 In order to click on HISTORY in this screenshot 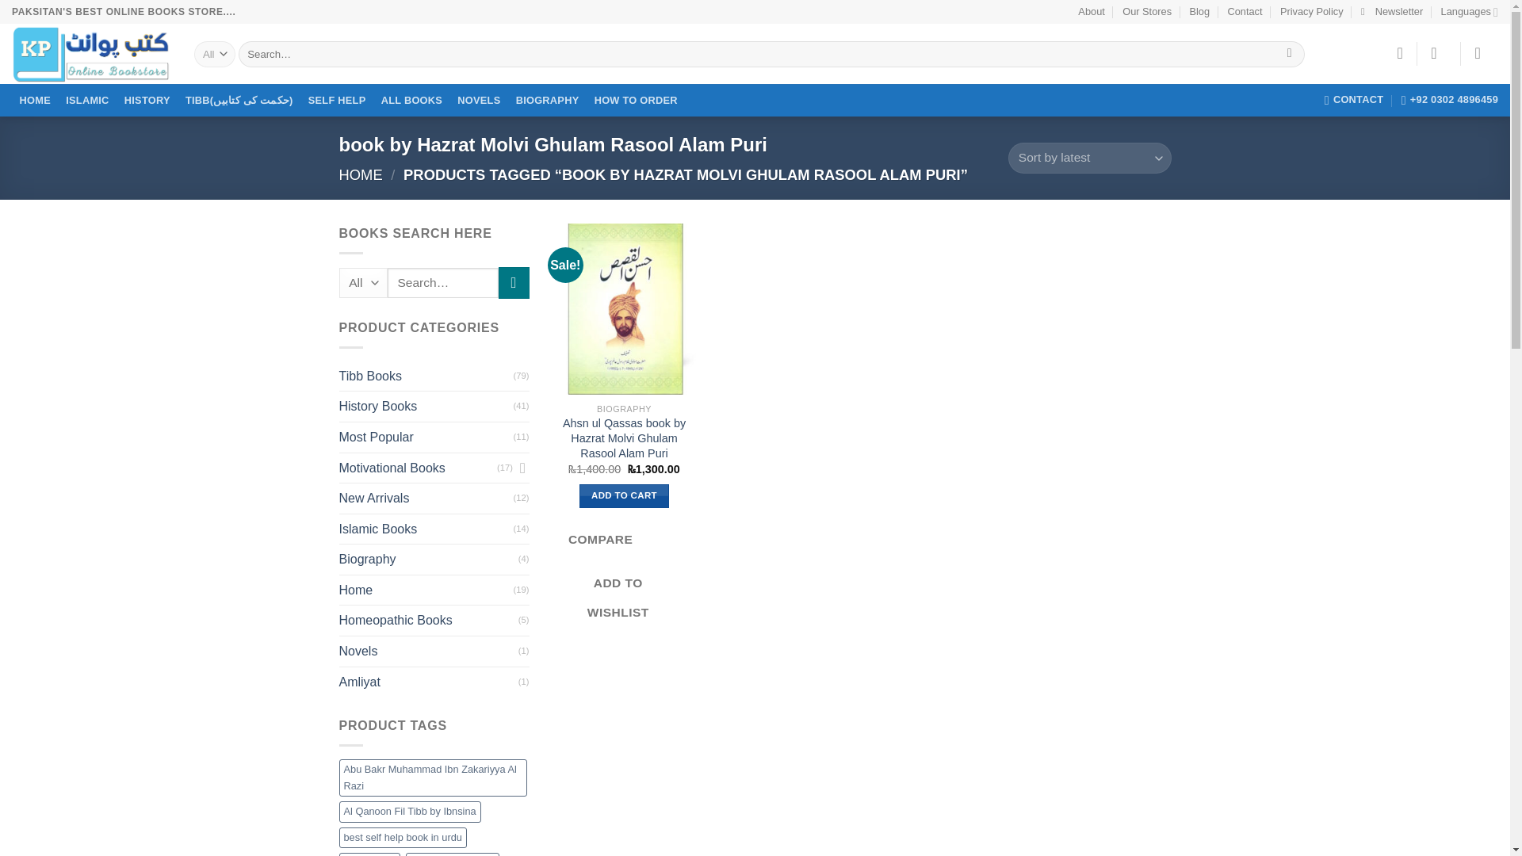, I will do `click(147, 100)`.